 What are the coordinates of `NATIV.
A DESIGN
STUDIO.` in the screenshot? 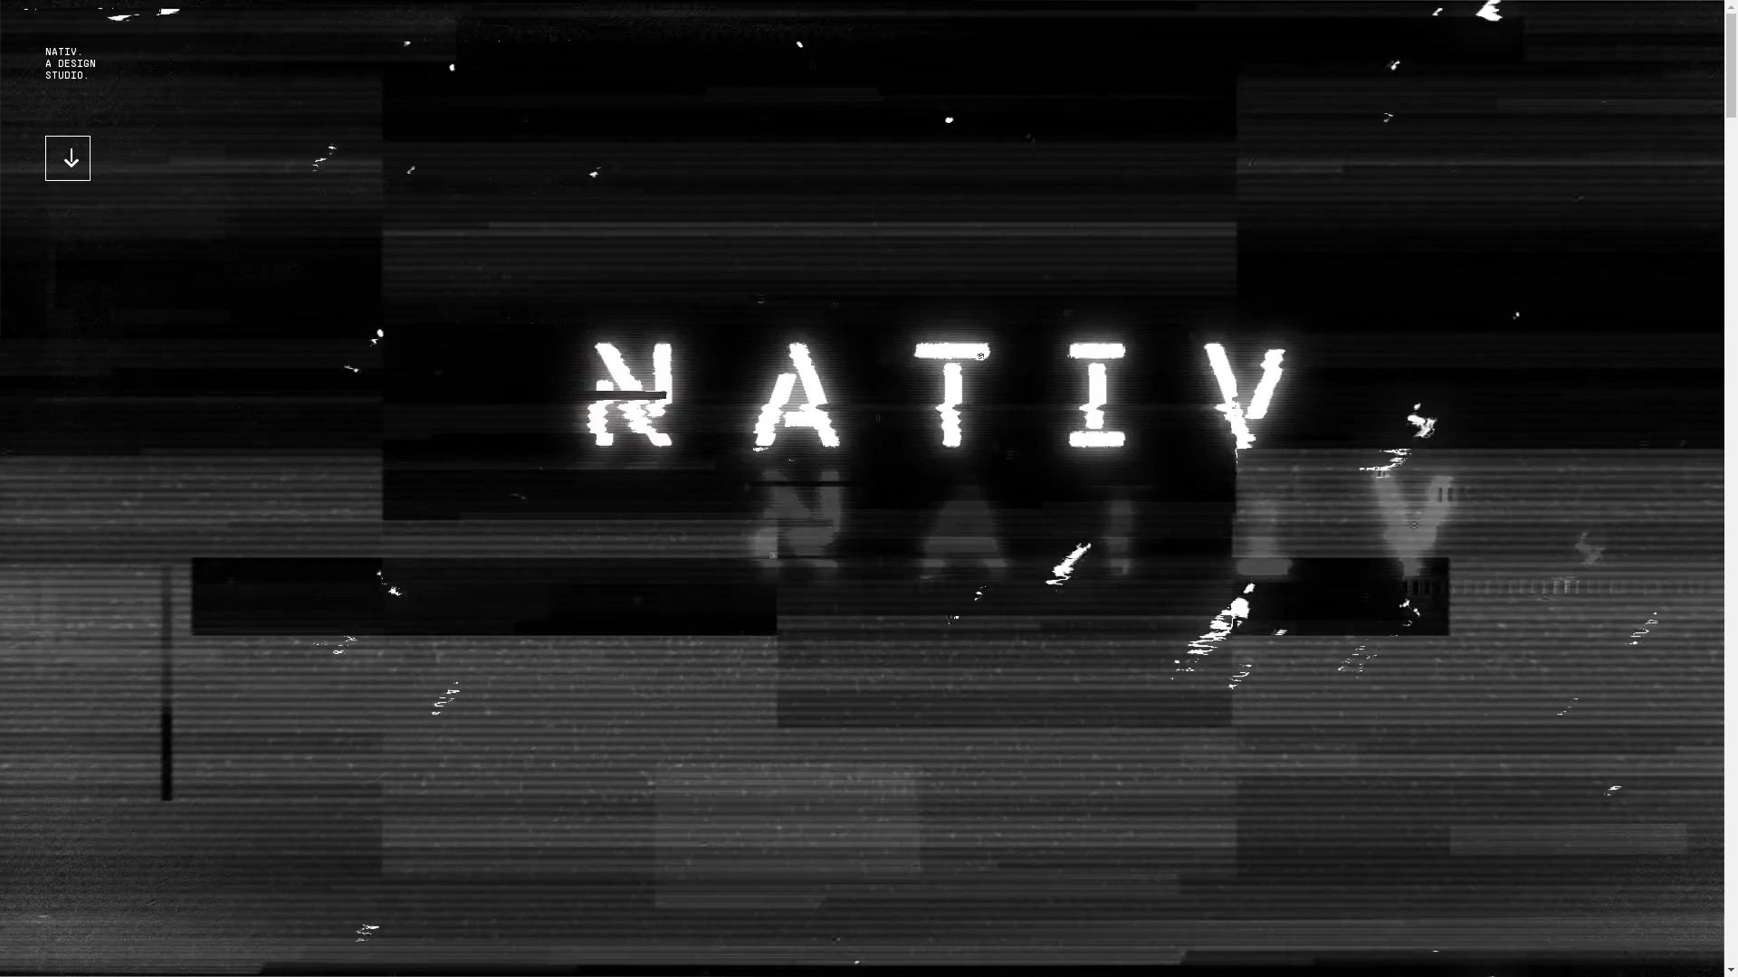 It's located at (71, 63).